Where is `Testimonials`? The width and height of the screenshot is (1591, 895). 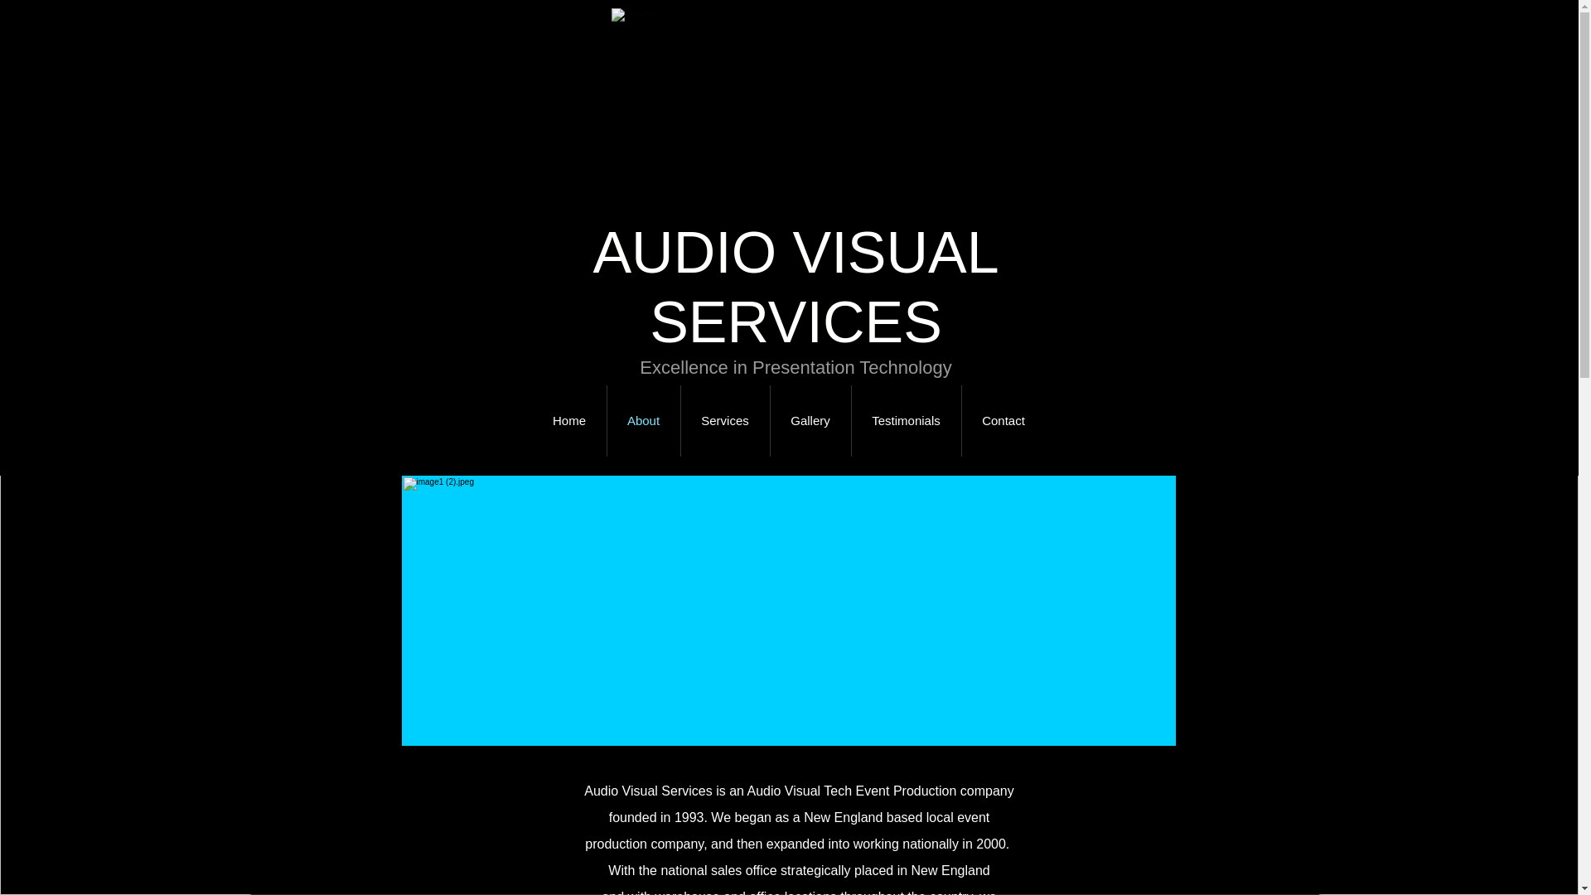
Testimonials is located at coordinates (906, 421).